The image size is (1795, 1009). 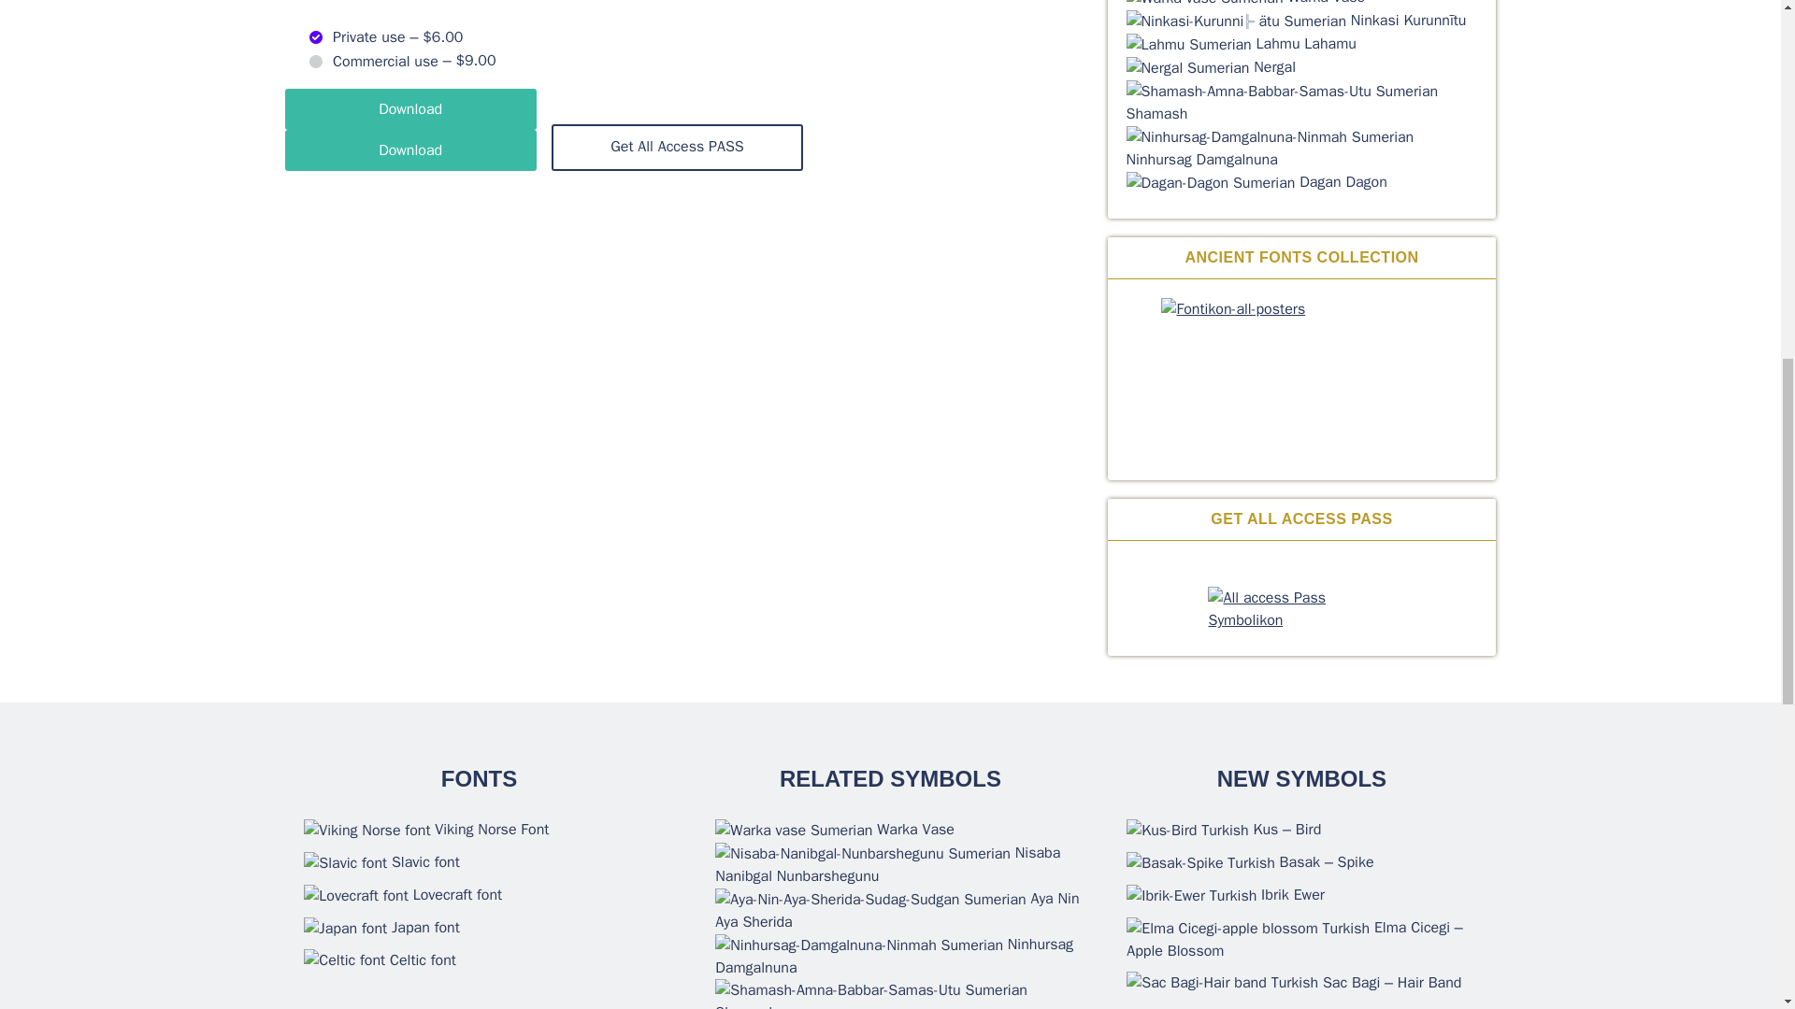 What do you see at coordinates (409, 109) in the screenshot?
I see `Download` at bounding box center [409, 109].